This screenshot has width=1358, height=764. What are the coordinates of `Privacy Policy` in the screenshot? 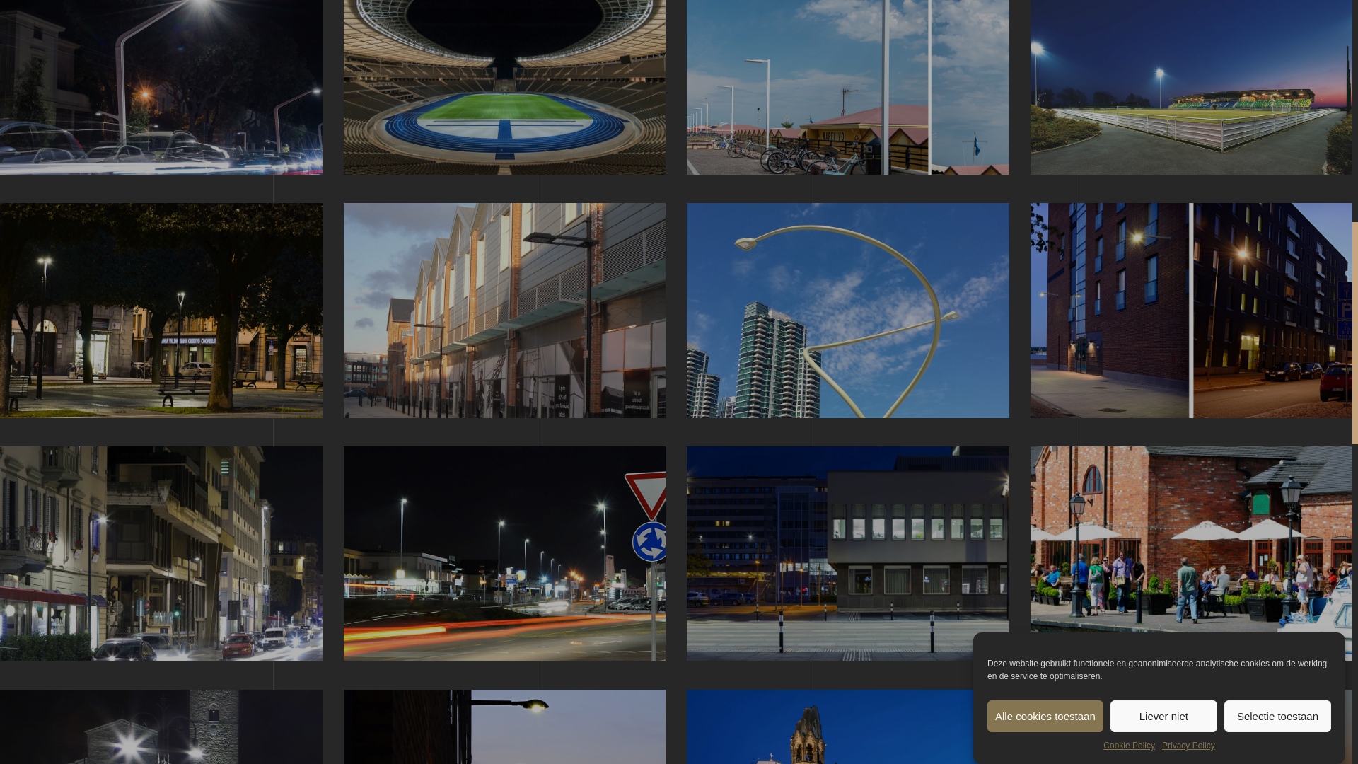 It's located at (1188, 71).